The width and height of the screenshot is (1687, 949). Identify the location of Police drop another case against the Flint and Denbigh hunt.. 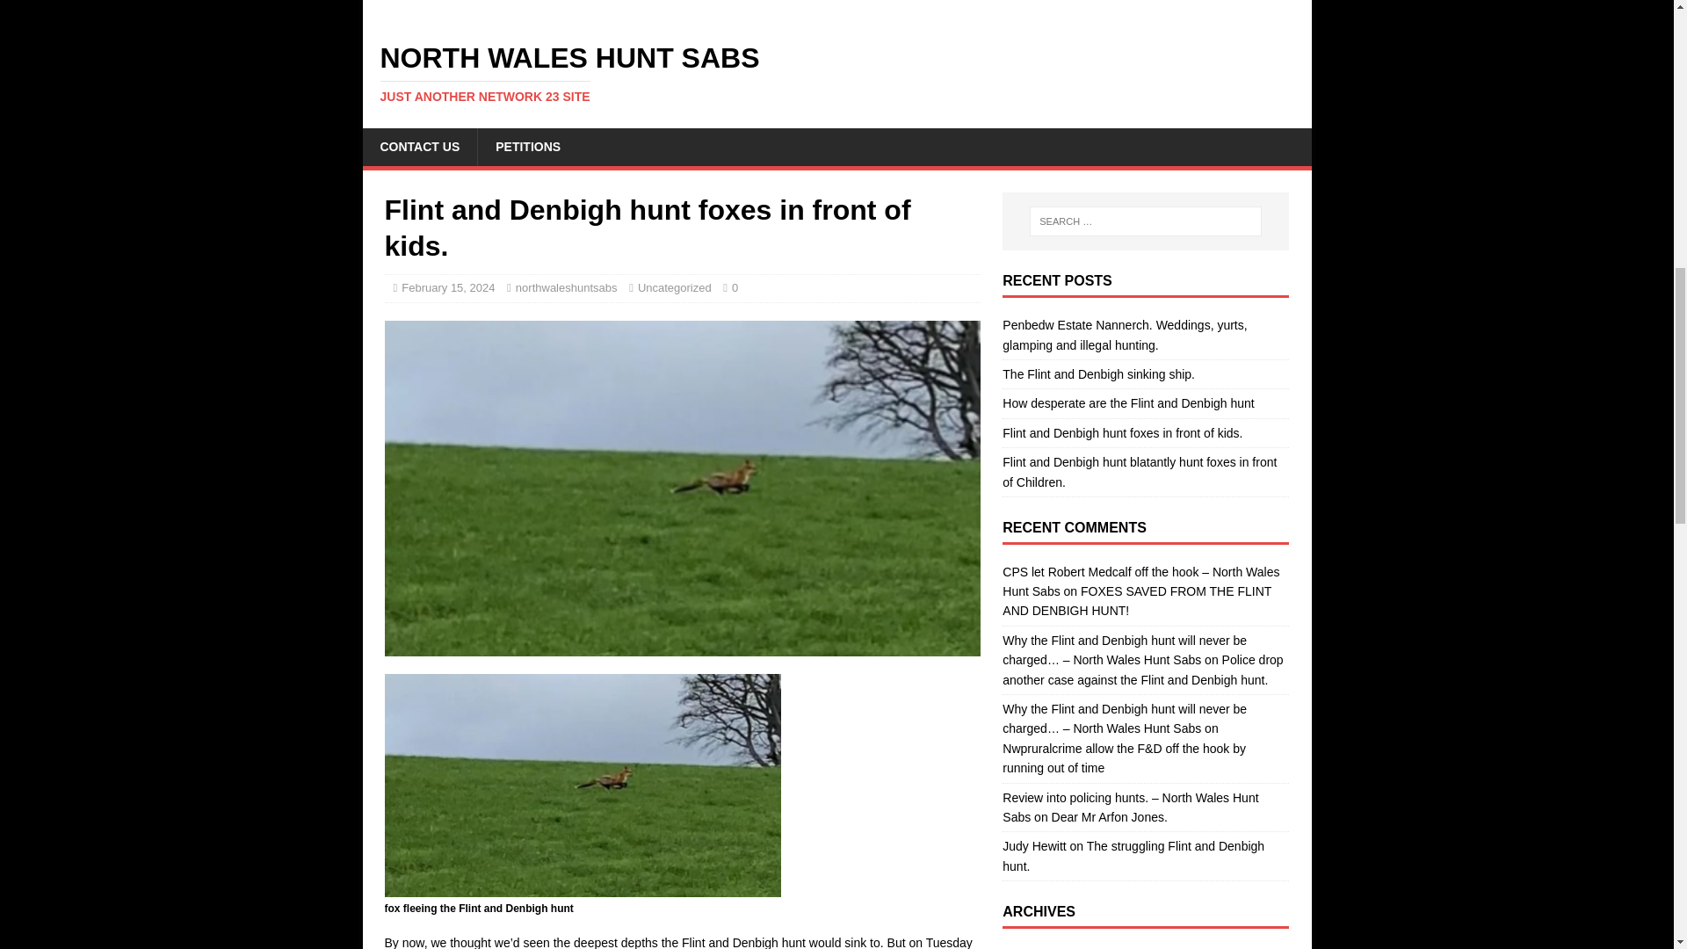
(1142, 670).